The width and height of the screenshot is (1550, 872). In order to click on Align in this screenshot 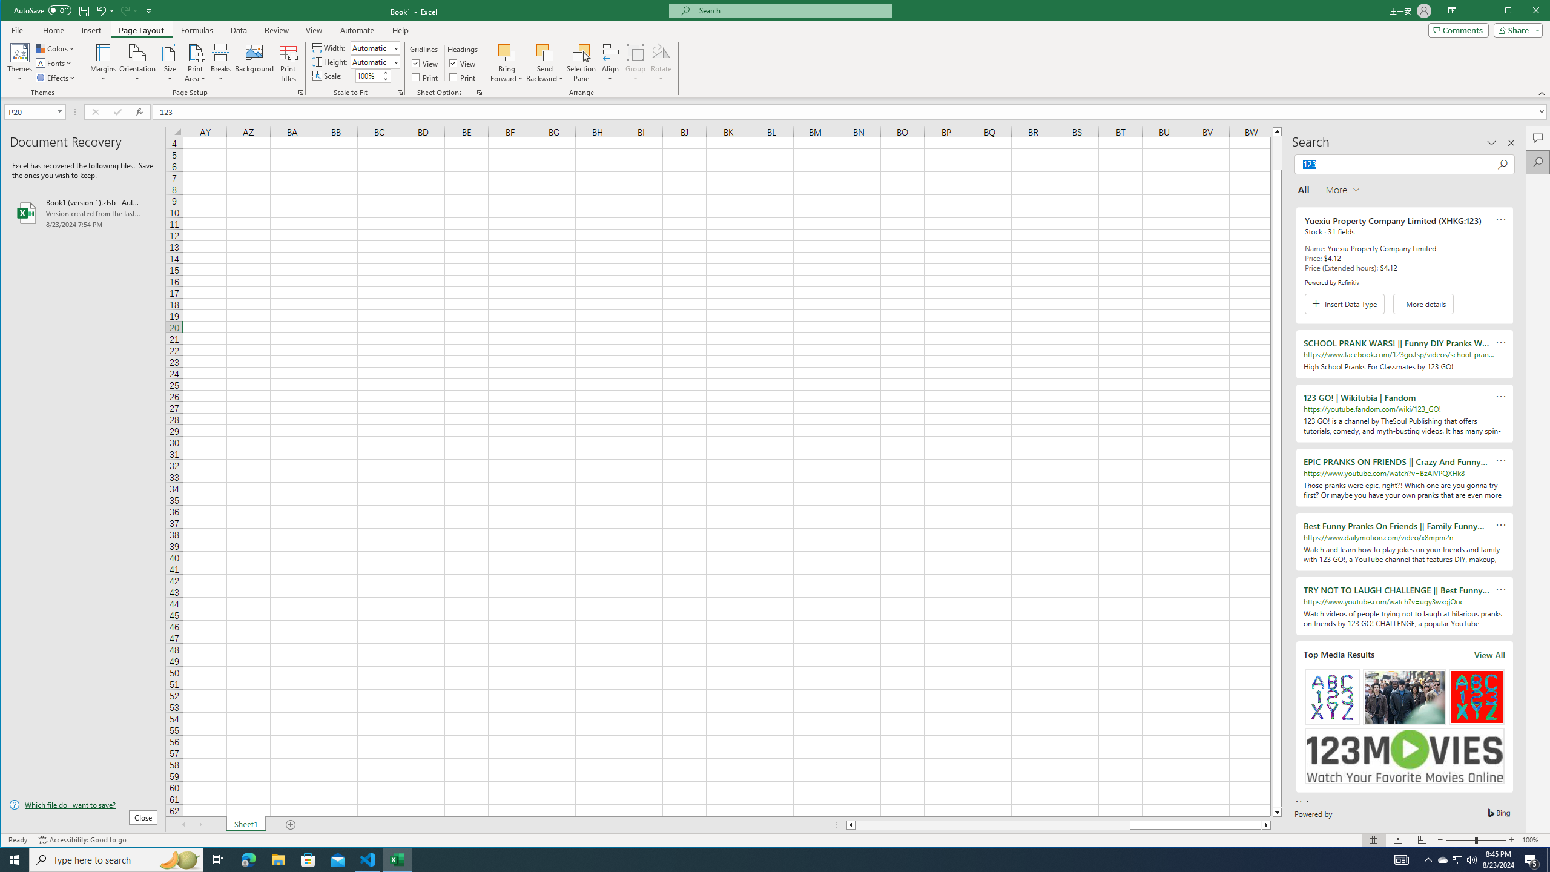, I will do `click(610, 63)`.